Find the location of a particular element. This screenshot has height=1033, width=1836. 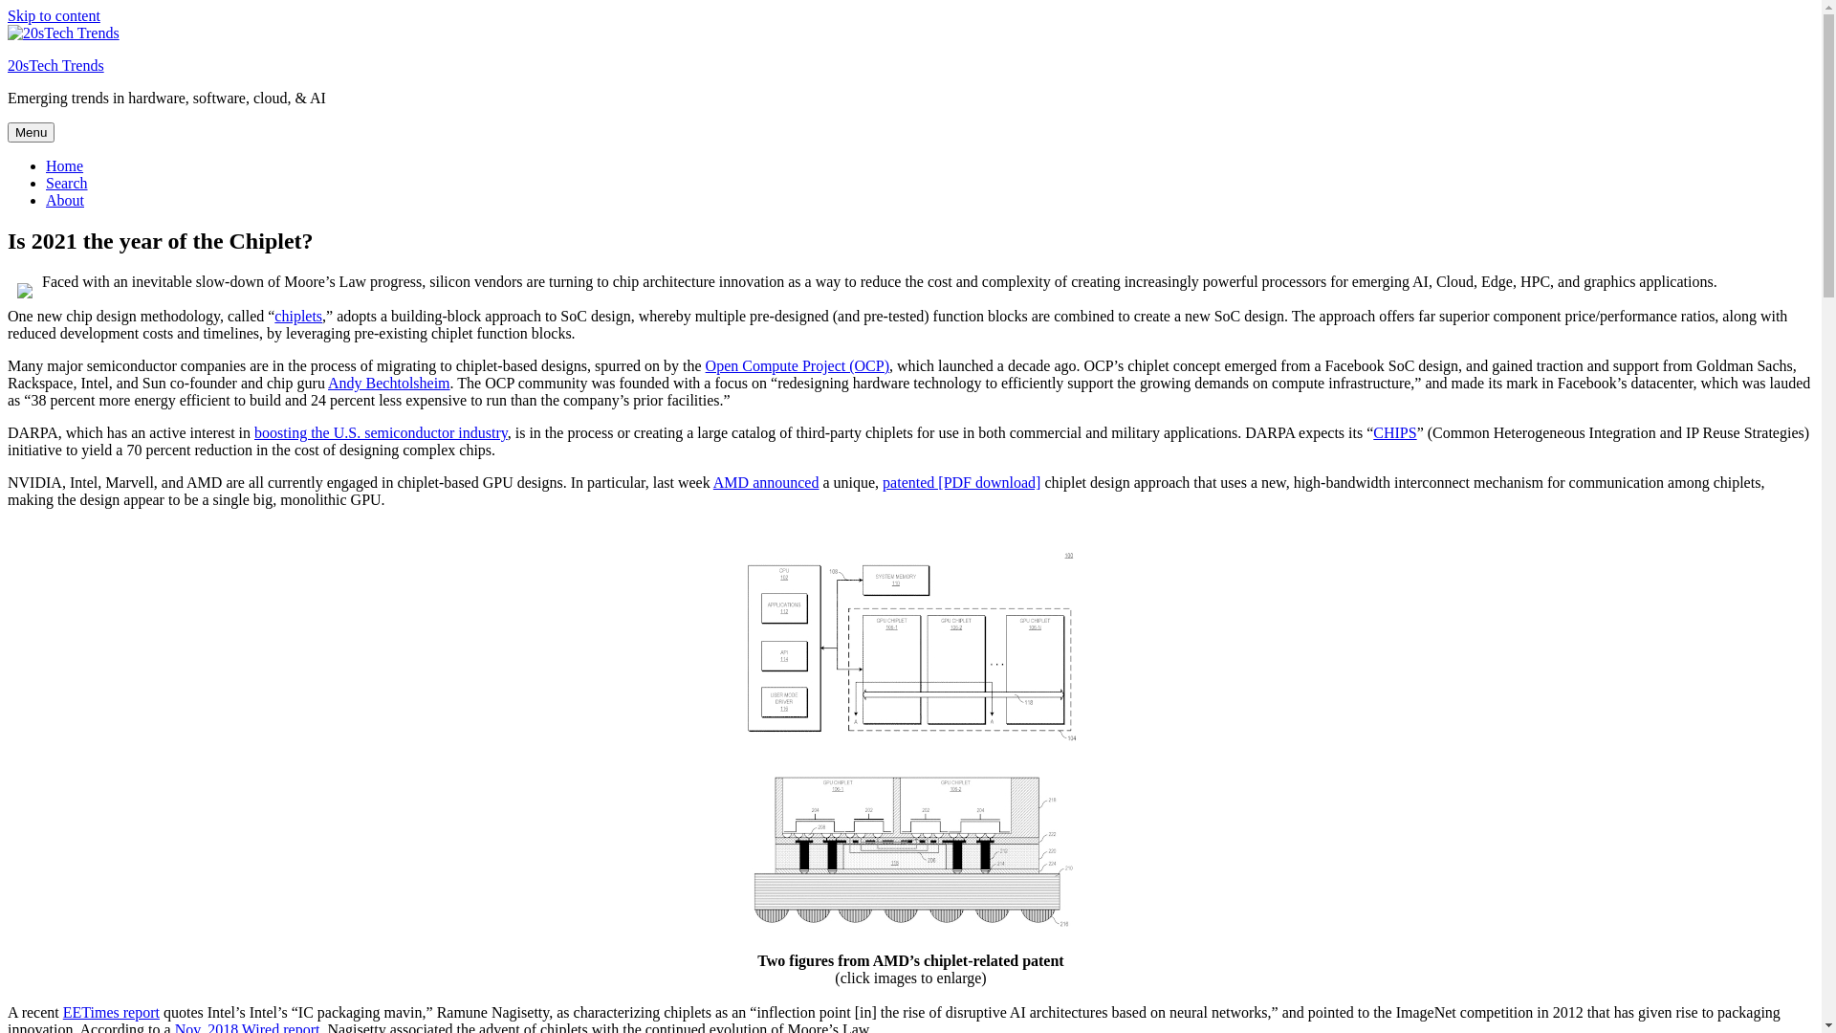

Menu is located at coordinates (31, 132).